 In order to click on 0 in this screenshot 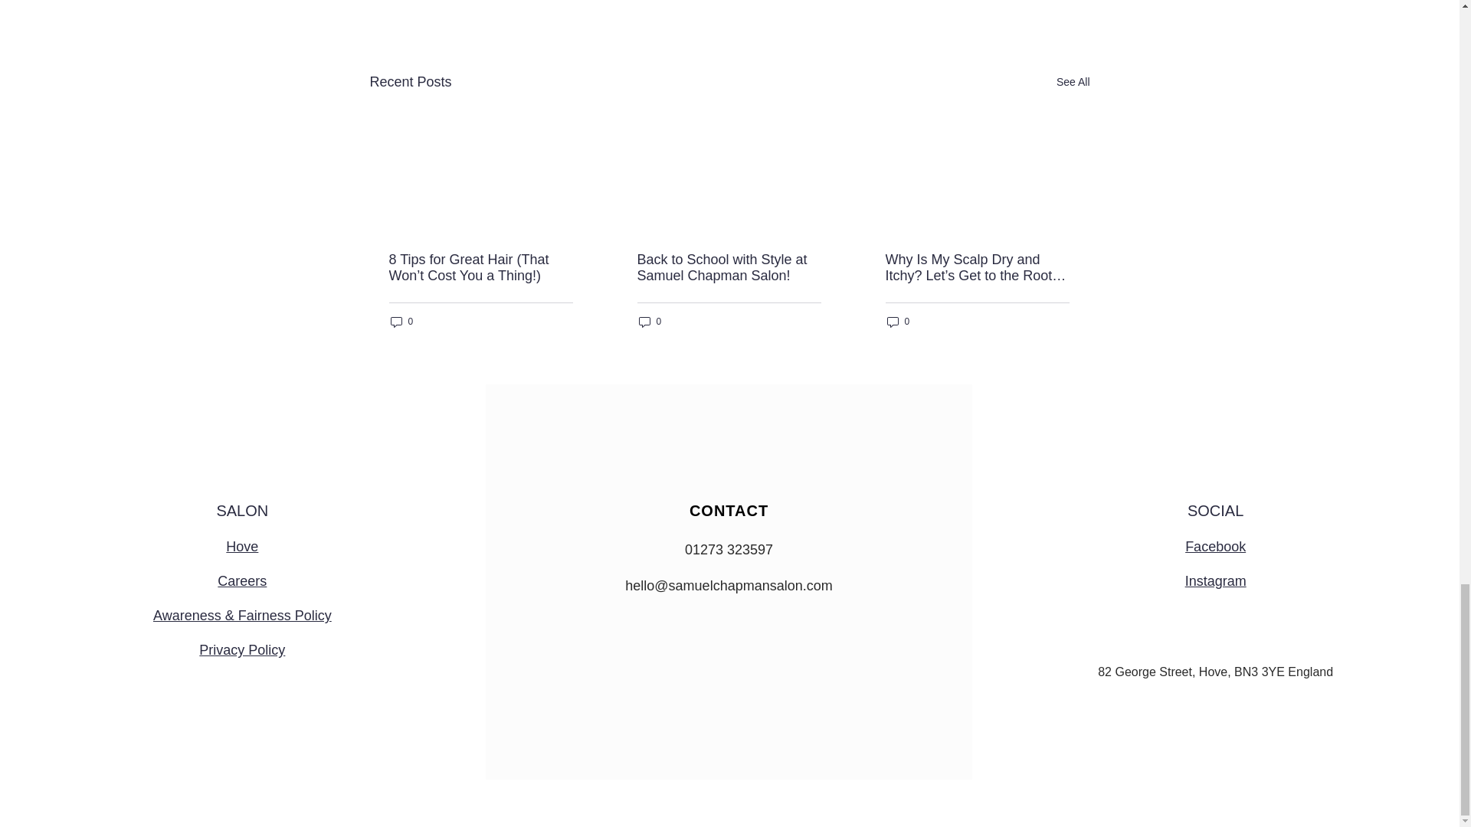, I will do `click(898, 322)`.